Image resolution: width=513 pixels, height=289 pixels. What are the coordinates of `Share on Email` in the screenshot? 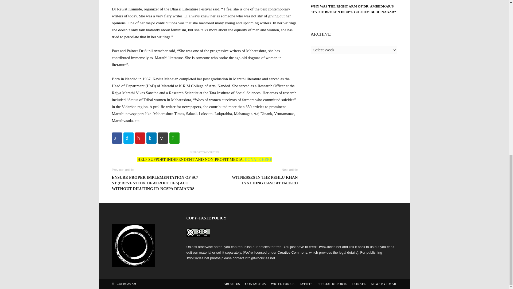 It's located at (162, 138).